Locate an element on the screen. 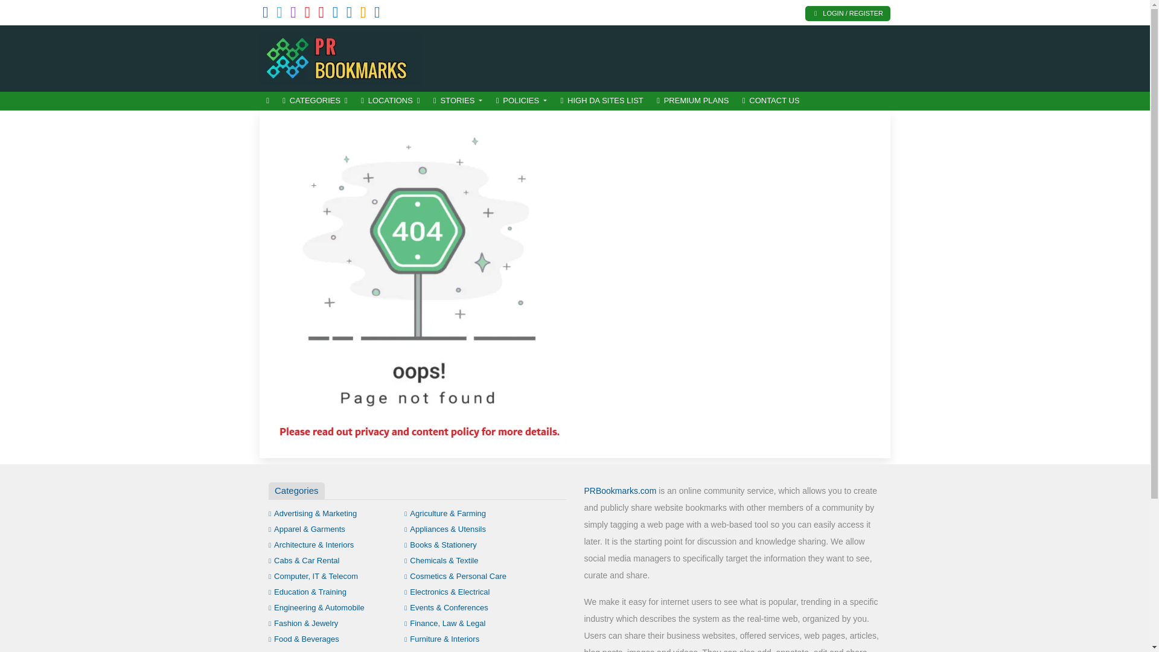 This screenshot has width=1159, height=652. Best Social Bookmarking Site to Submit Web Pages and URL is located at coordinates (341, 57).